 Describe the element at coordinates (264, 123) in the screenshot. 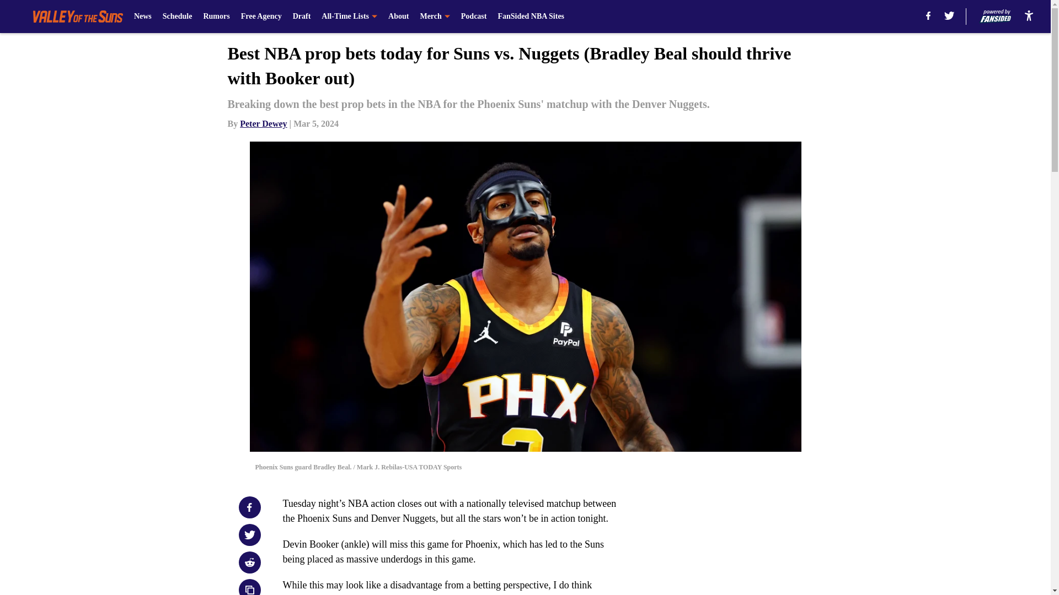

I see `Peter Dewey` at that location.